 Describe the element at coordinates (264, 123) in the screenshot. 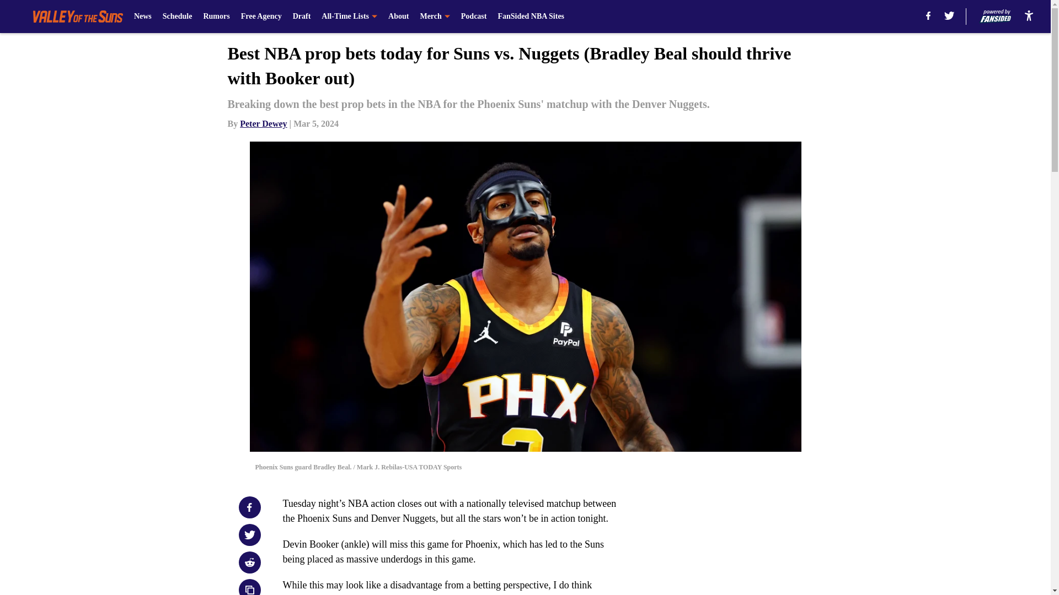

I see `Peter Dewey` at that location.